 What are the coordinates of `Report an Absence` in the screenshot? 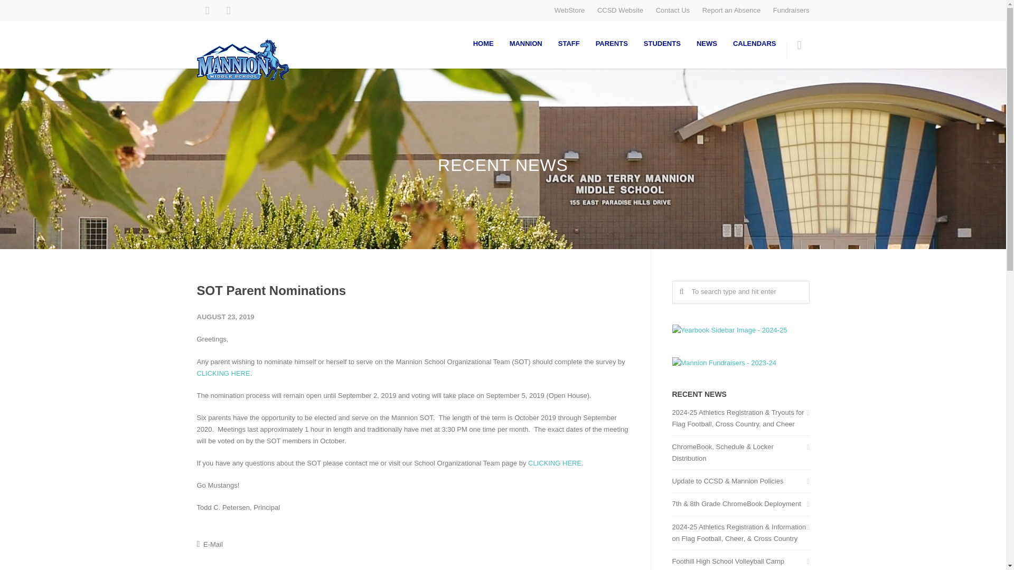 It's located at (732, 9).